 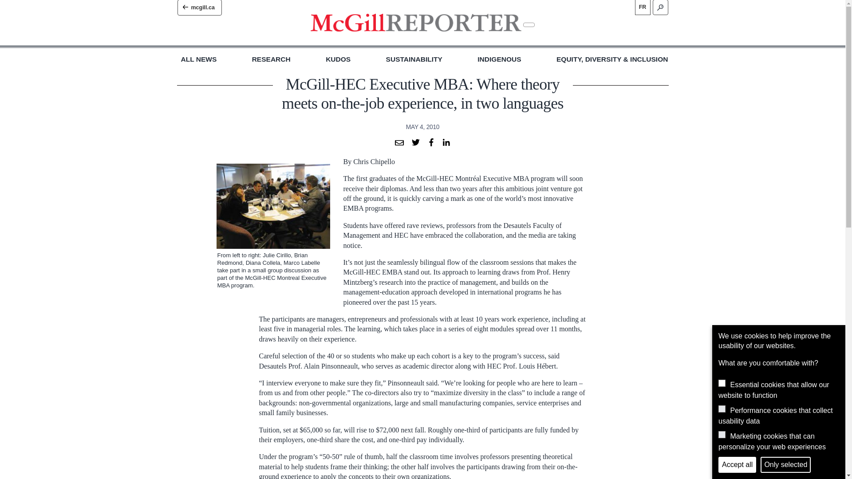 I want to click on ALL NEWS, so click(x=199, y=59).